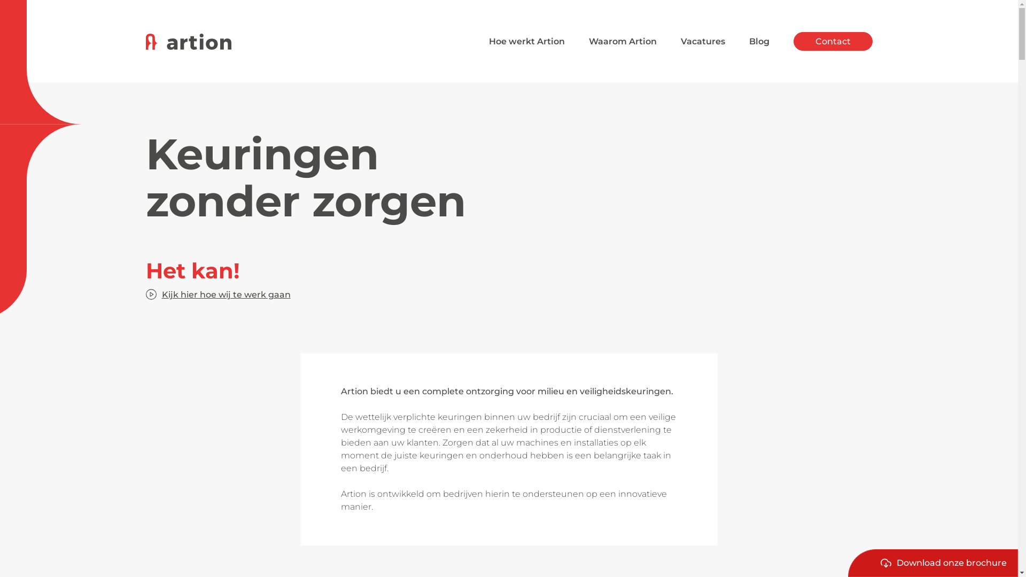 The height and width of the screenshot is (577, 1026). What do you see at coordinates (823, 152) in the screenshot?
I see `Verzenden` at bounding box center [823, 152].